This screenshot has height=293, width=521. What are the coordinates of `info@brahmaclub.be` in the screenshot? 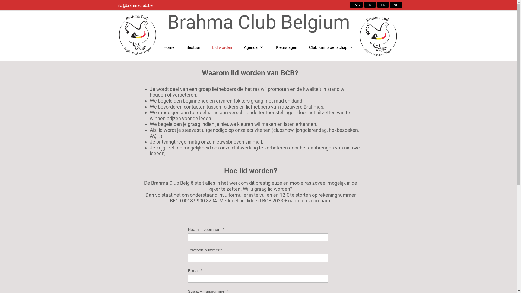 It's located at (134, 5).